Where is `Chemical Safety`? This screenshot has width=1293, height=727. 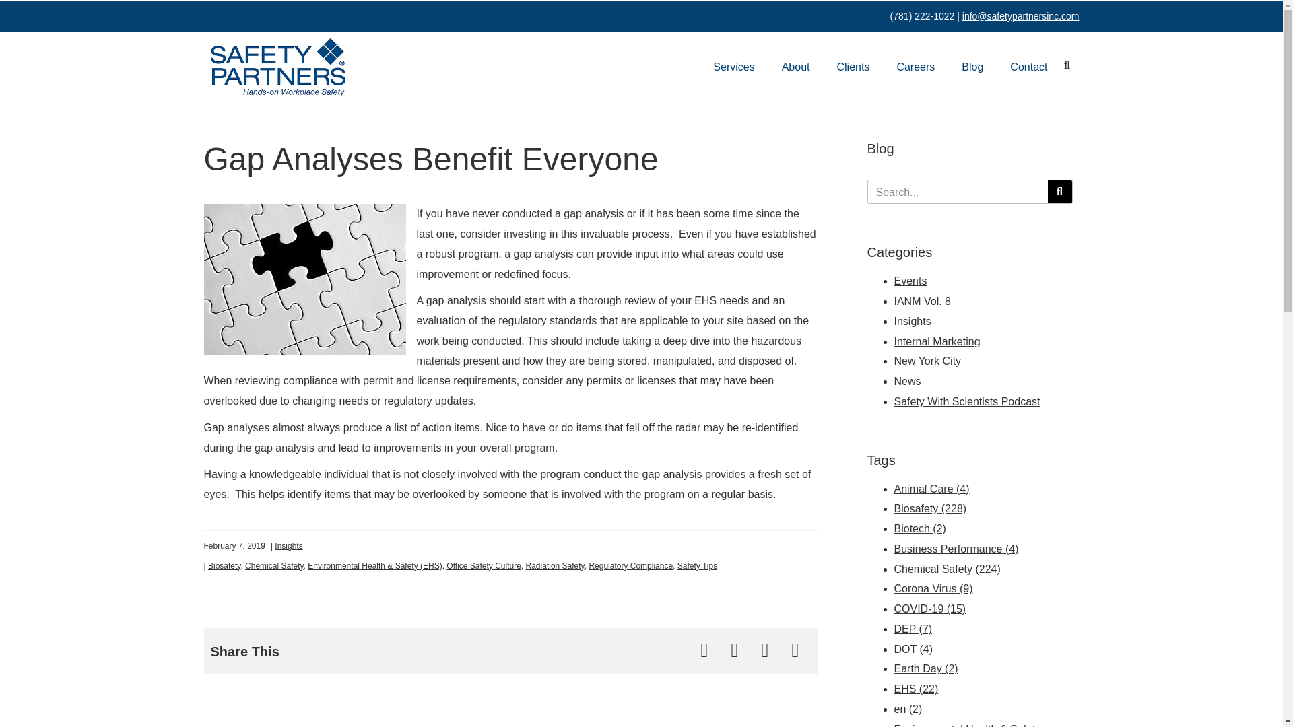
Chemical Safety is located at coordinates (273, 565).